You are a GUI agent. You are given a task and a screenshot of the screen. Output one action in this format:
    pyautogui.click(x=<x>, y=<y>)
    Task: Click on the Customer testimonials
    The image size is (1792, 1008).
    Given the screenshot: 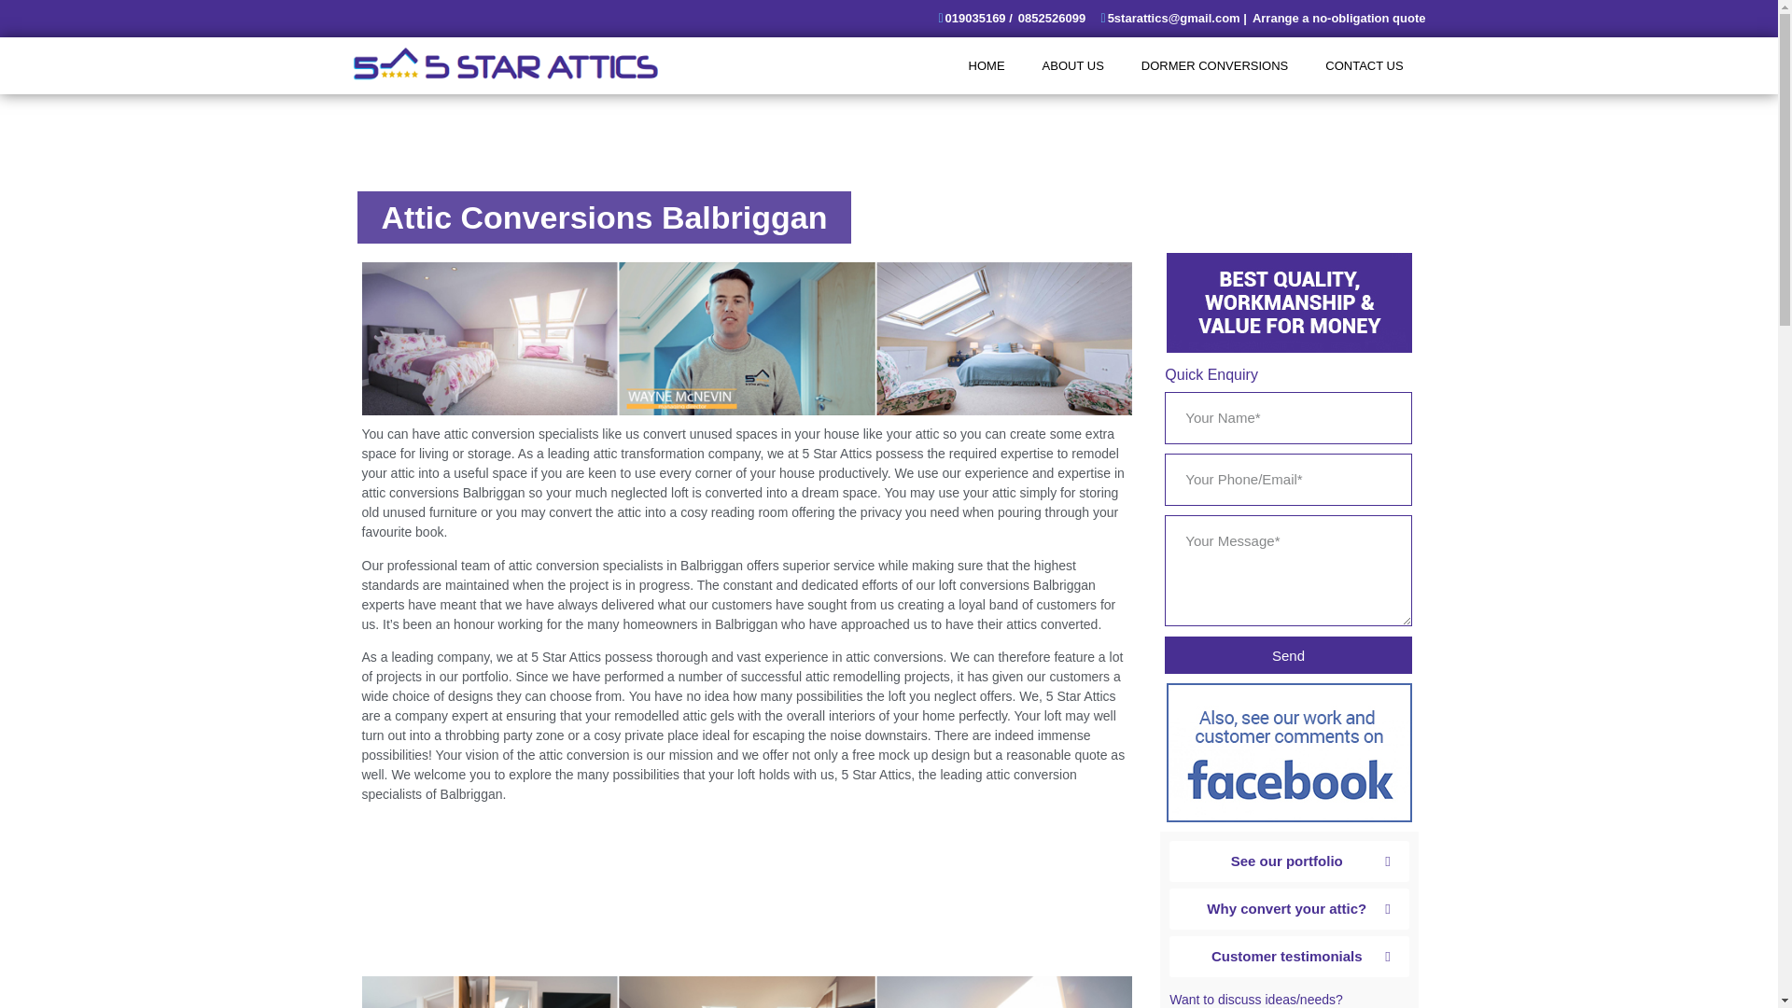 What is the action you would take?
    pyautogui.click(x=1289, y=956)
    